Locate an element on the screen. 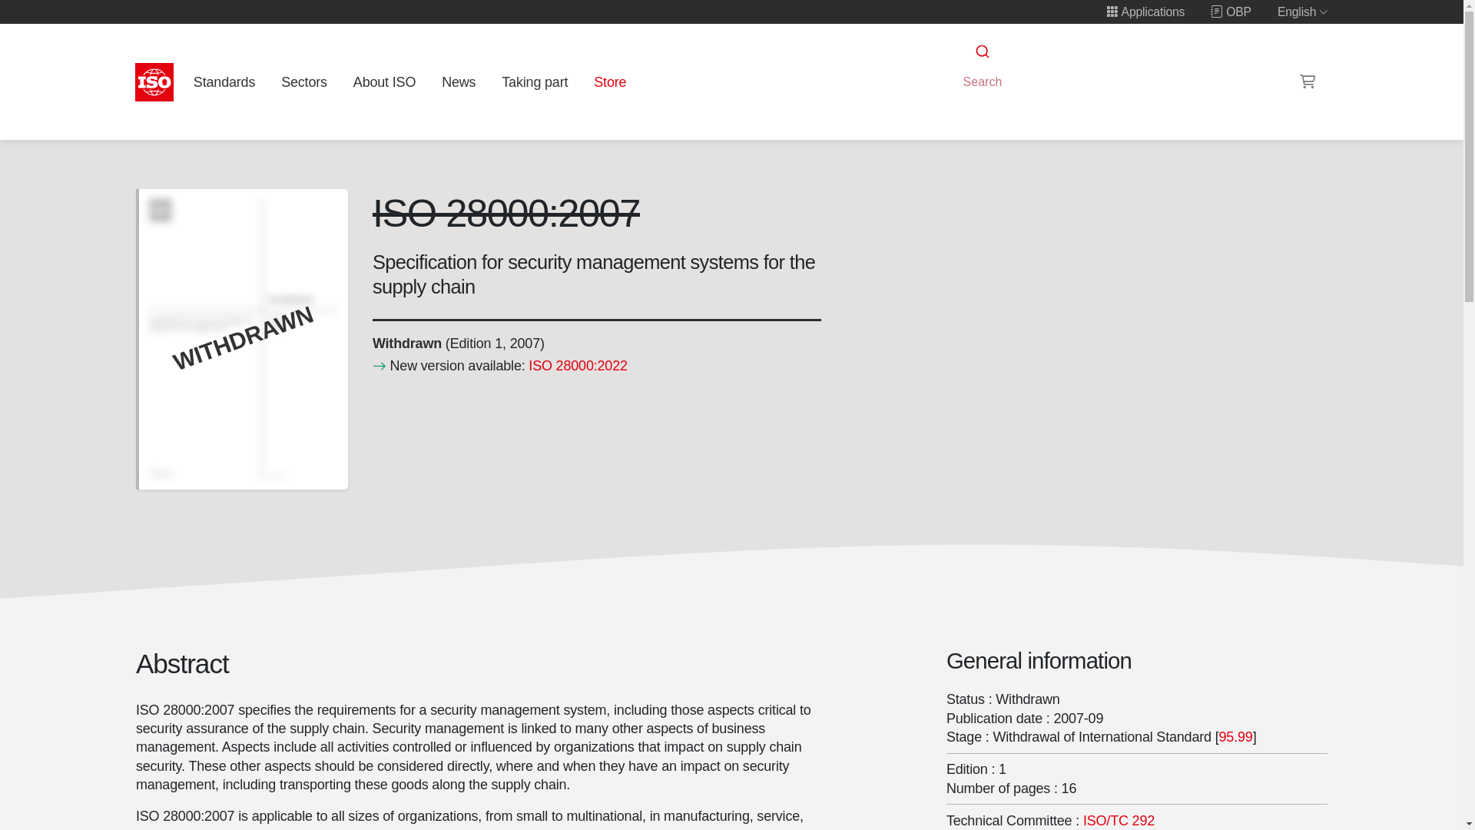 Image resolution: width=1475 pixels, height=830 pixels. Store is located at coordinates (610, 81).